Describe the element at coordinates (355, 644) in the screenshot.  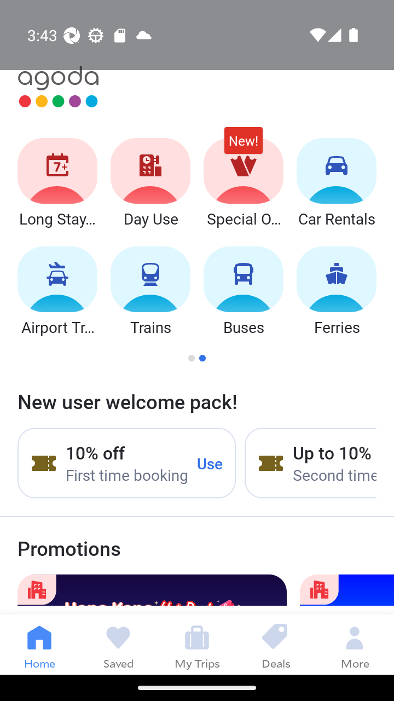
I see `More` at that location.